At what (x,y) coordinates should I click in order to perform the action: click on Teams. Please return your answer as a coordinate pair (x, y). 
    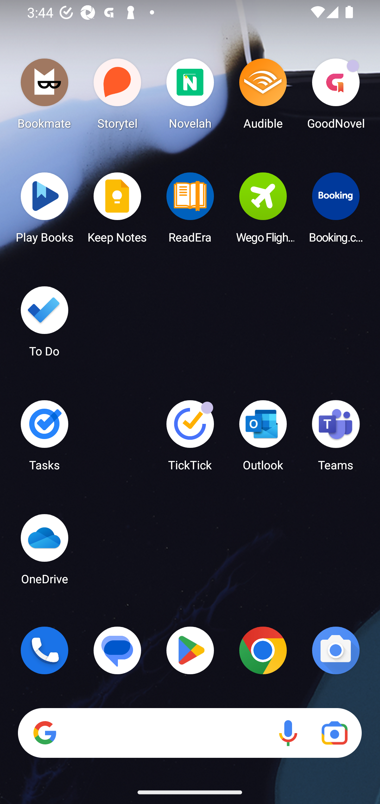
    Looking at the image, I should click on (336, 439).